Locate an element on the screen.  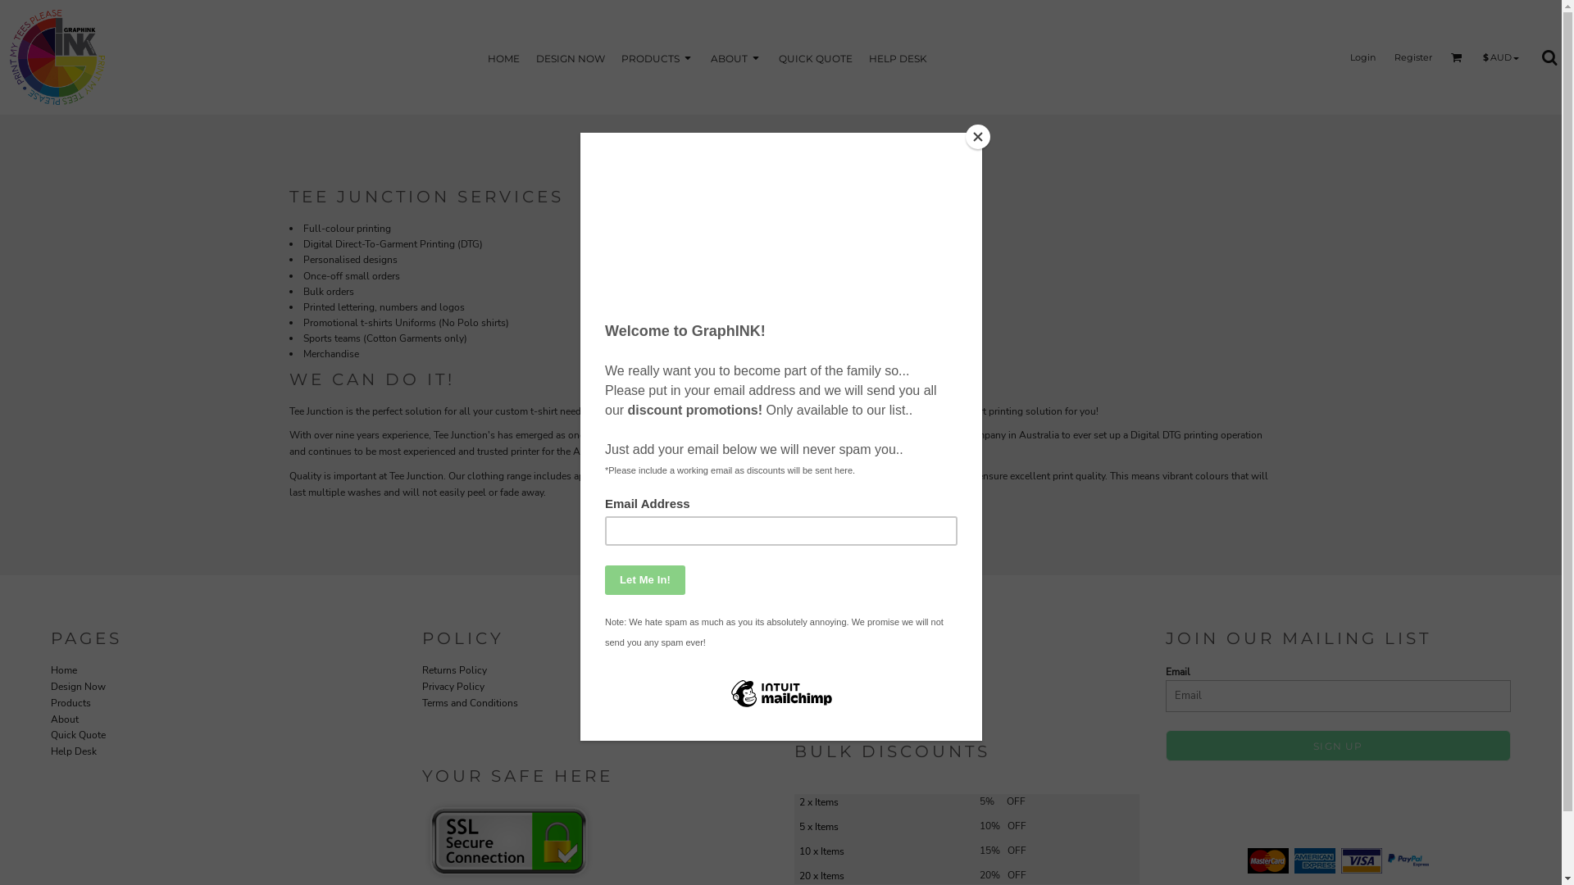
Home is located at coordinates (64, 670).